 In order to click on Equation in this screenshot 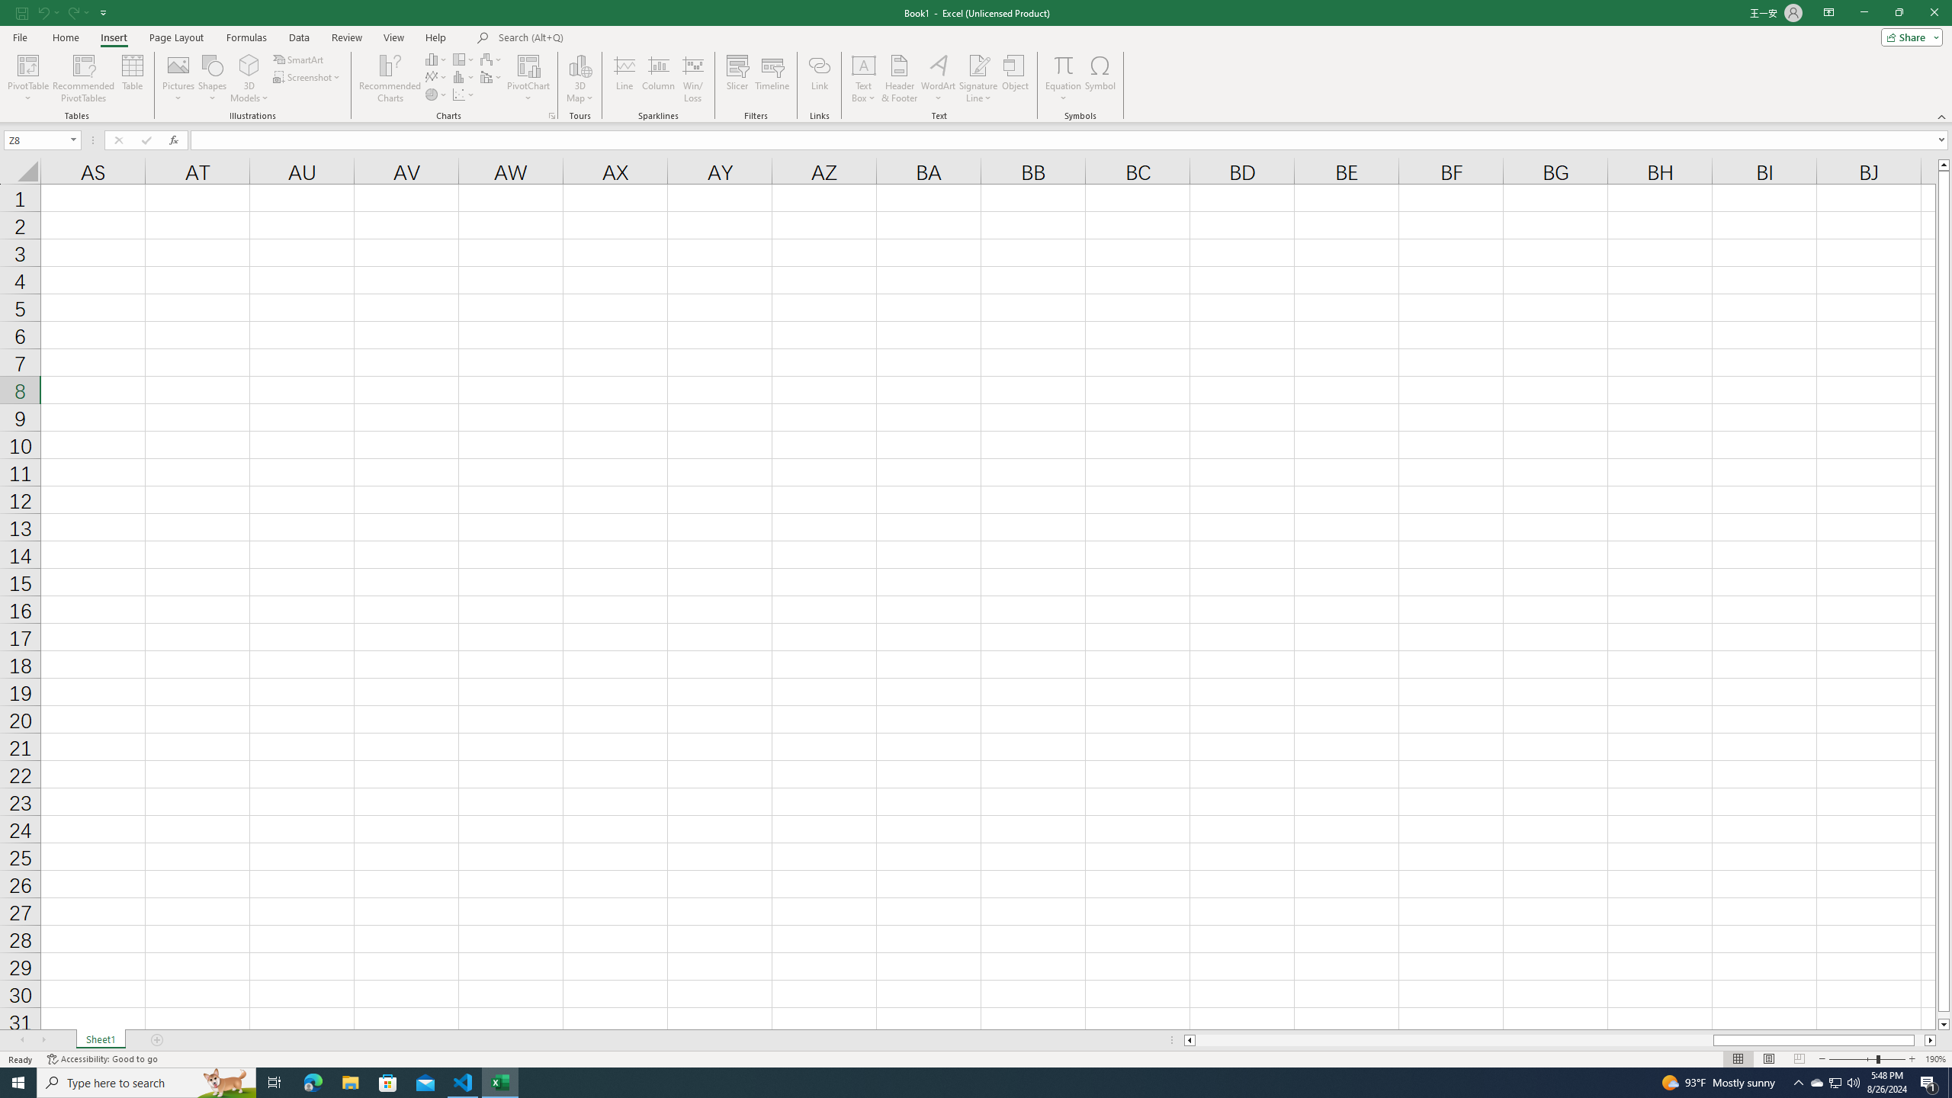, I will do `click(1063, 79)`.